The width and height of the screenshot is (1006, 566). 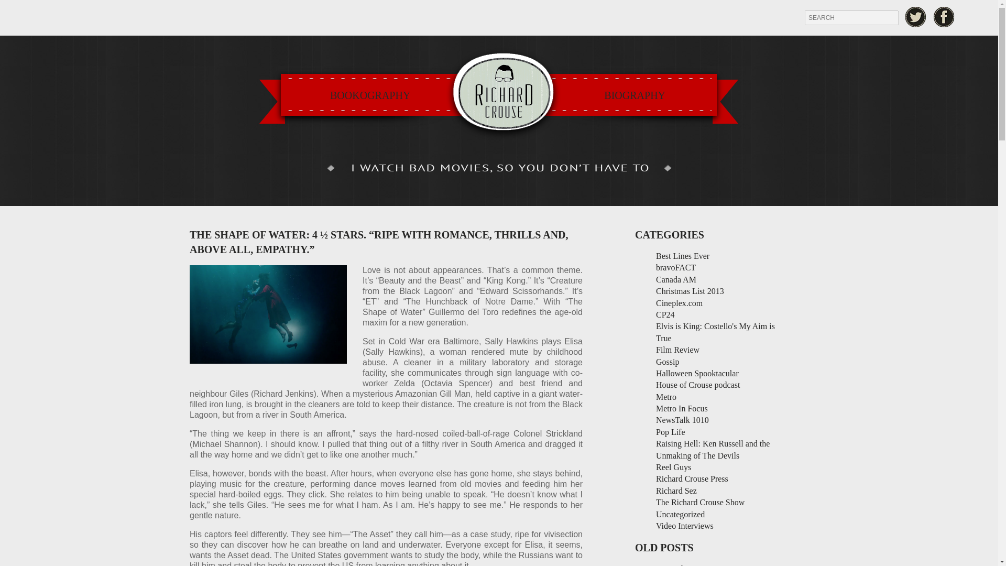 I want to click on Halloween Spooktacular, so click(x=697, y=373).